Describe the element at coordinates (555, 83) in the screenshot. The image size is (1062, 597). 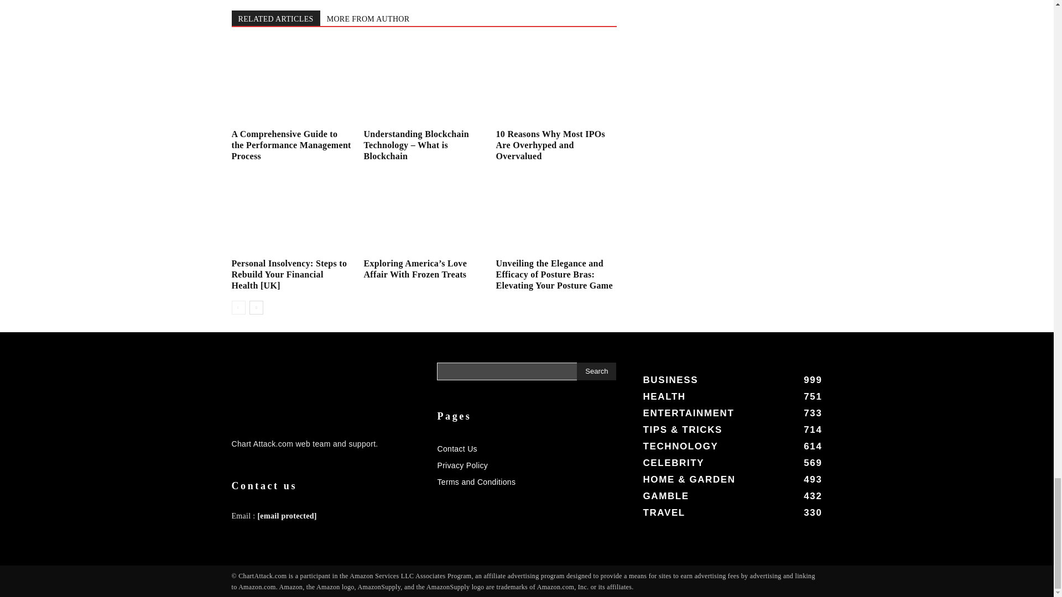
I see `10 Reasons Why Most IPOs Are Overhyped and Overvalued` at that location.